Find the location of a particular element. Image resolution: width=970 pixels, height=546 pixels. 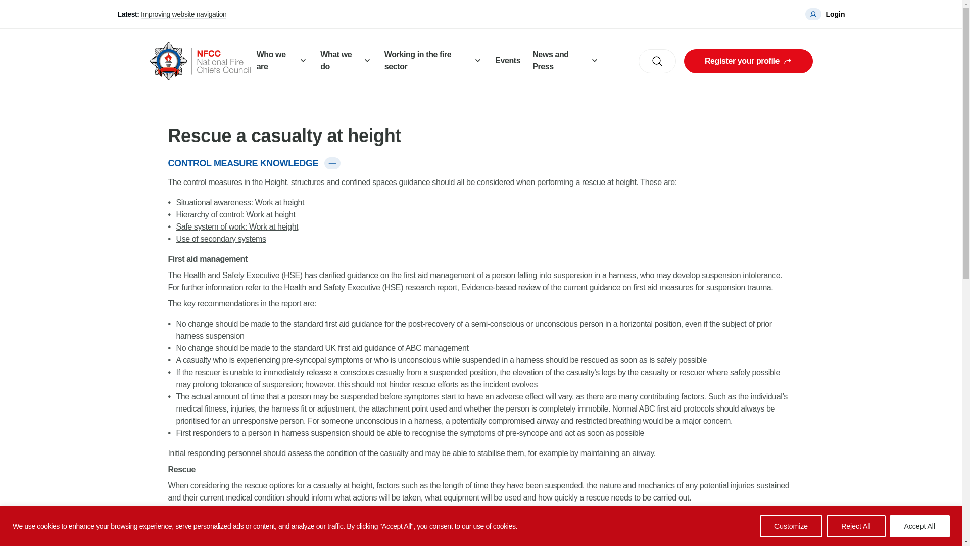

Reject All is located at coordinates (855, 526).